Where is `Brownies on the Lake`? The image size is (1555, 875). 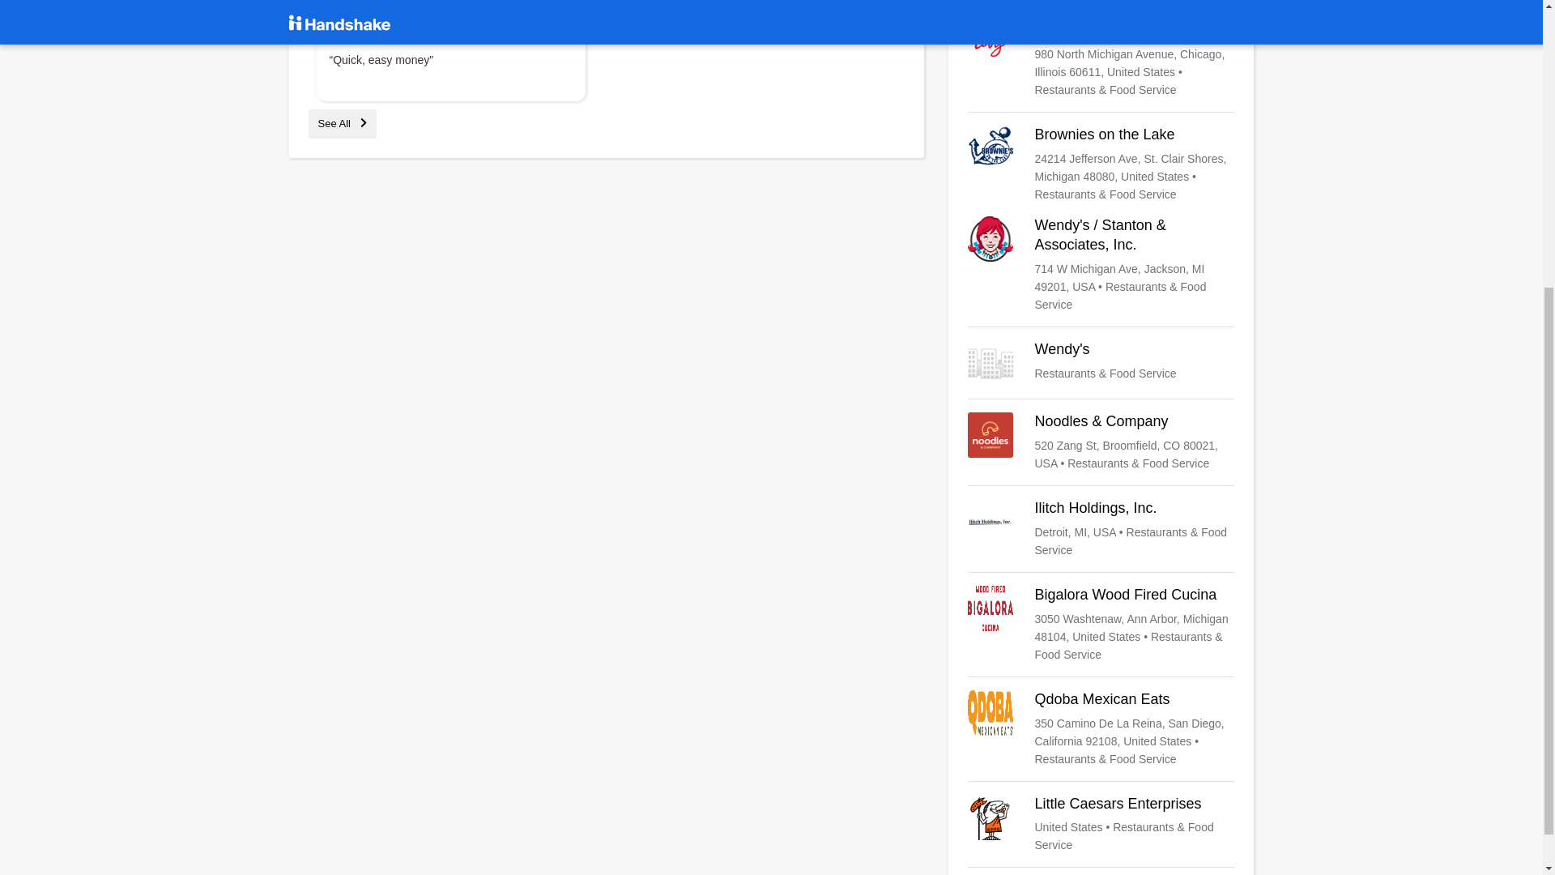 Brownies on the Lake is located at coordinates (1101, 164).